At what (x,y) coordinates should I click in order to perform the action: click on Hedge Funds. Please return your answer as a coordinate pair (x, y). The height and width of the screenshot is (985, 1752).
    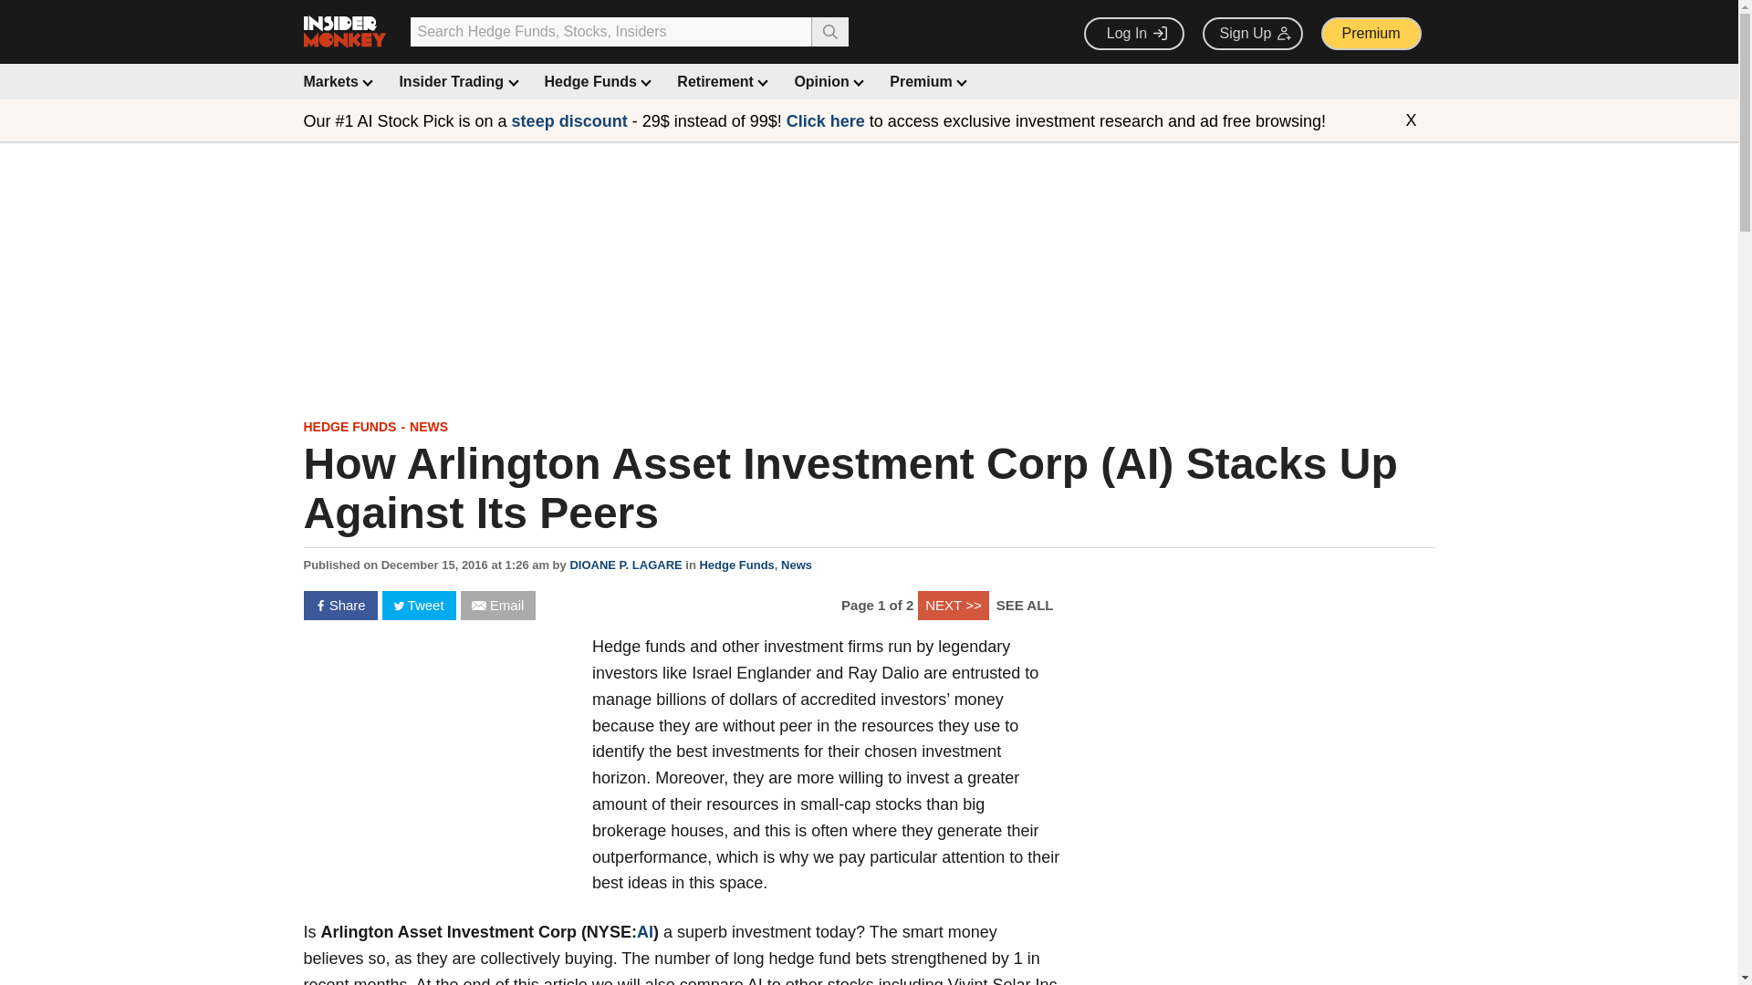
    Looking at the image, I should click on (597, 82).